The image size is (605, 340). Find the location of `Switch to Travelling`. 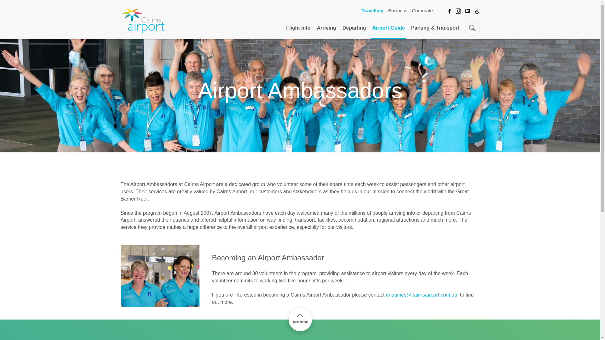

Switch to Travelling is located at coordinates (372, 10).